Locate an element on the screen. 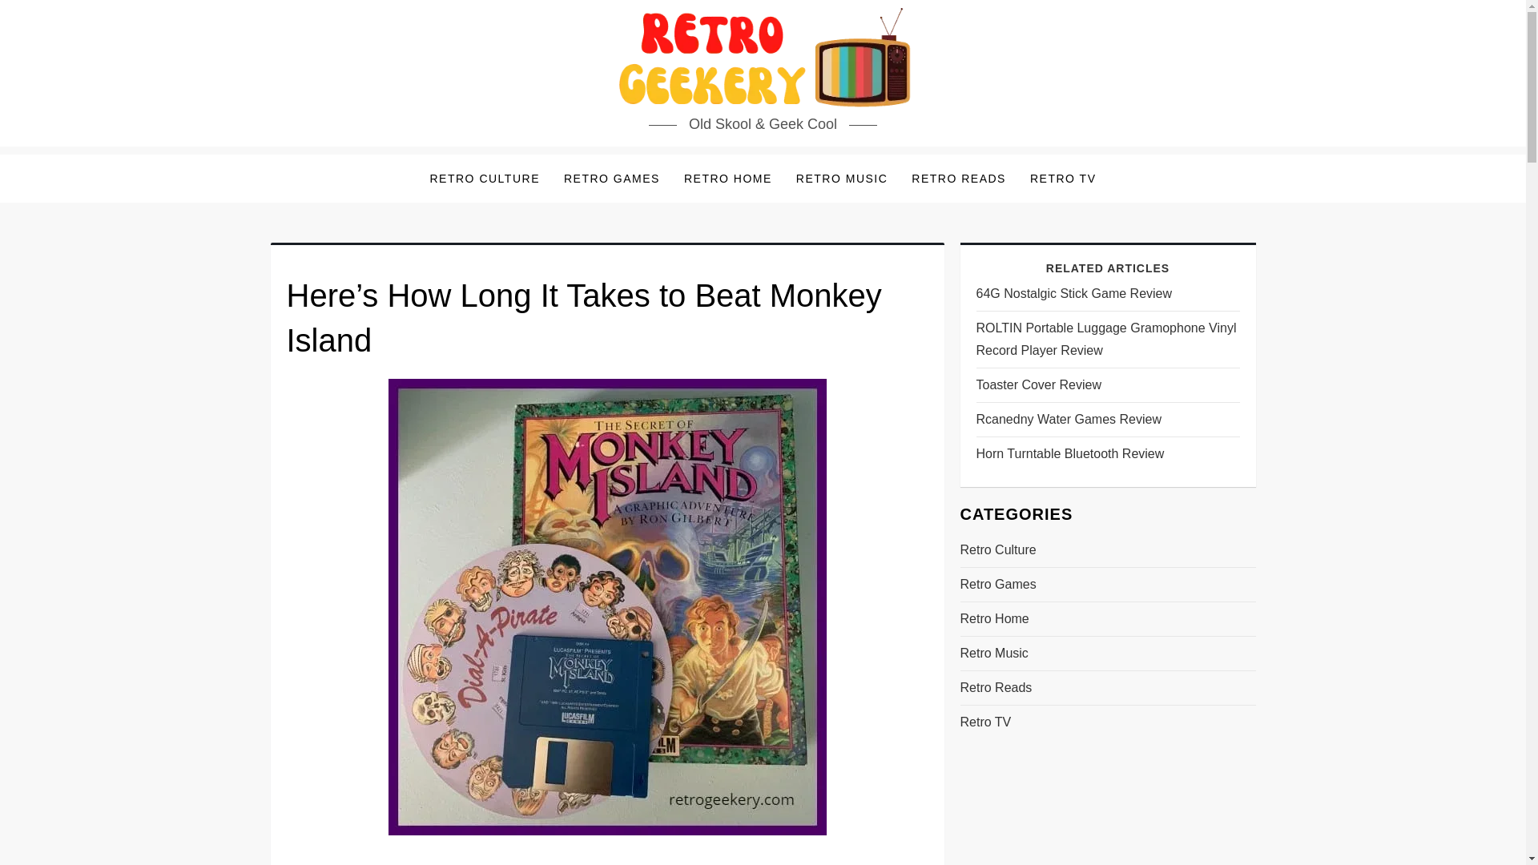 Image resolution: width=1538 pixels, height=865 pixels. RETRO MUSIC is located at coordinates (842, 178).